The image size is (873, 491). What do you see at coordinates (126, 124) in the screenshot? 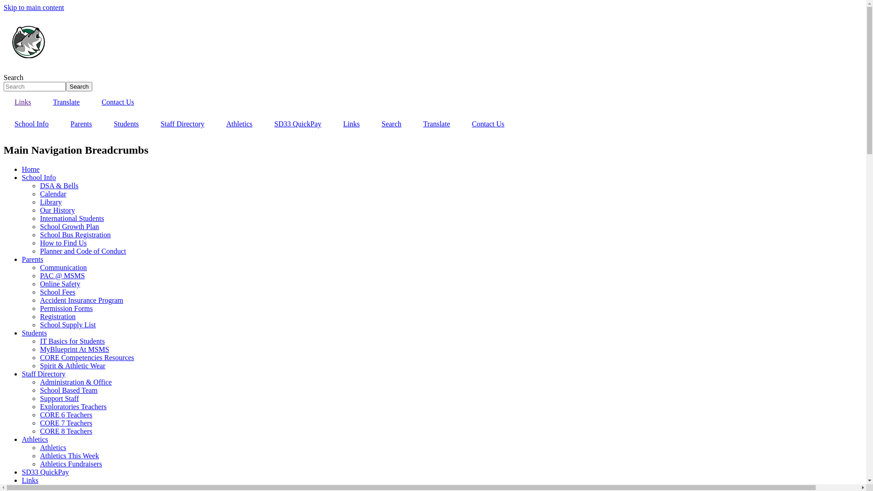
I see `Students` at bounding box center [126, 124].